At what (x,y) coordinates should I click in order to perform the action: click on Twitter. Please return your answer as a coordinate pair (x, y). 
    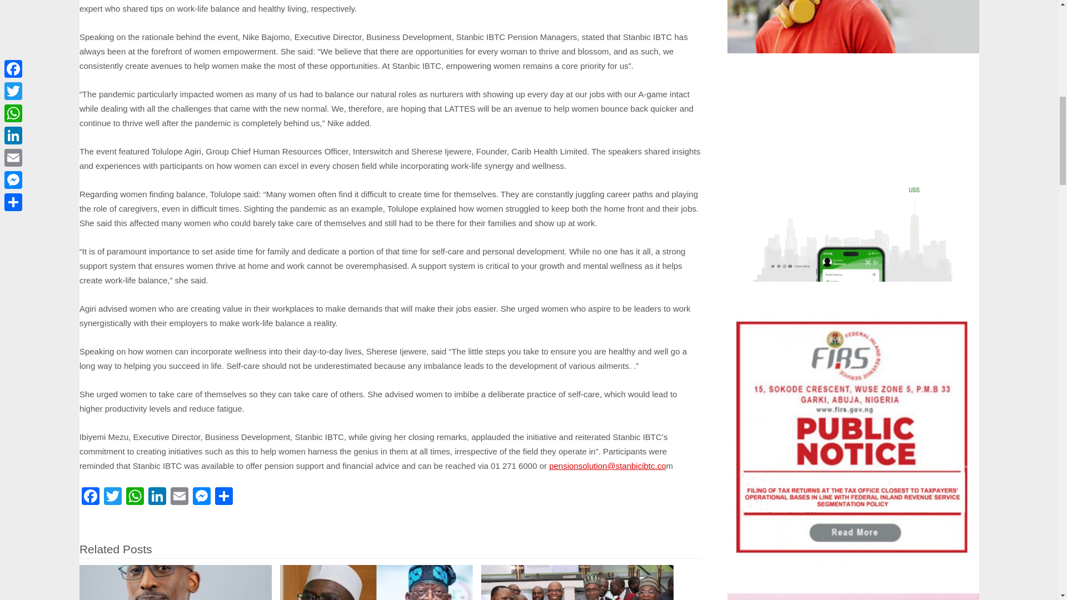
    Looking at the image, I should click on (112, 497).